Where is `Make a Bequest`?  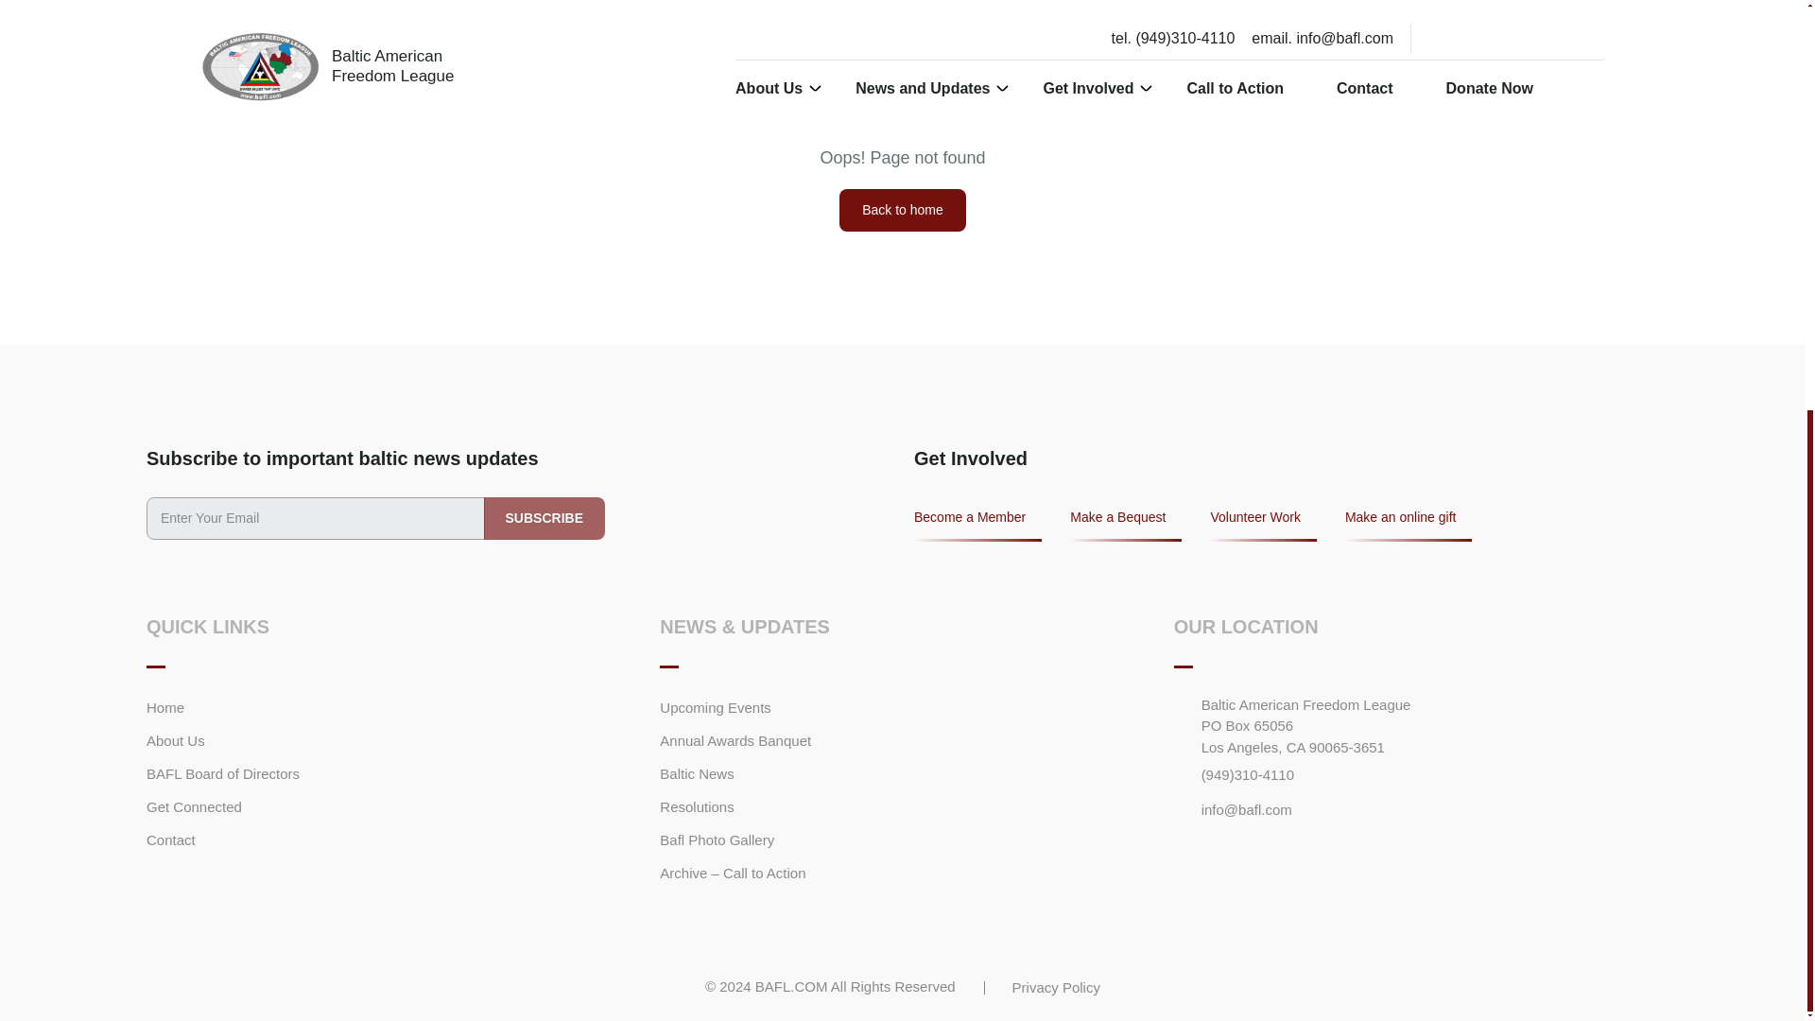
Make a Bequest is located at coordinates (1125, 524).